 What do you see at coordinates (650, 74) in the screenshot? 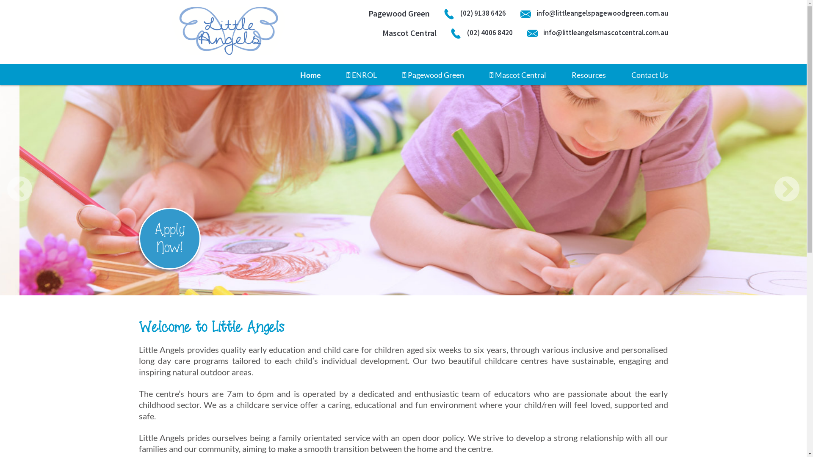
I see `Contact Us` at bounding box center [650, 74].